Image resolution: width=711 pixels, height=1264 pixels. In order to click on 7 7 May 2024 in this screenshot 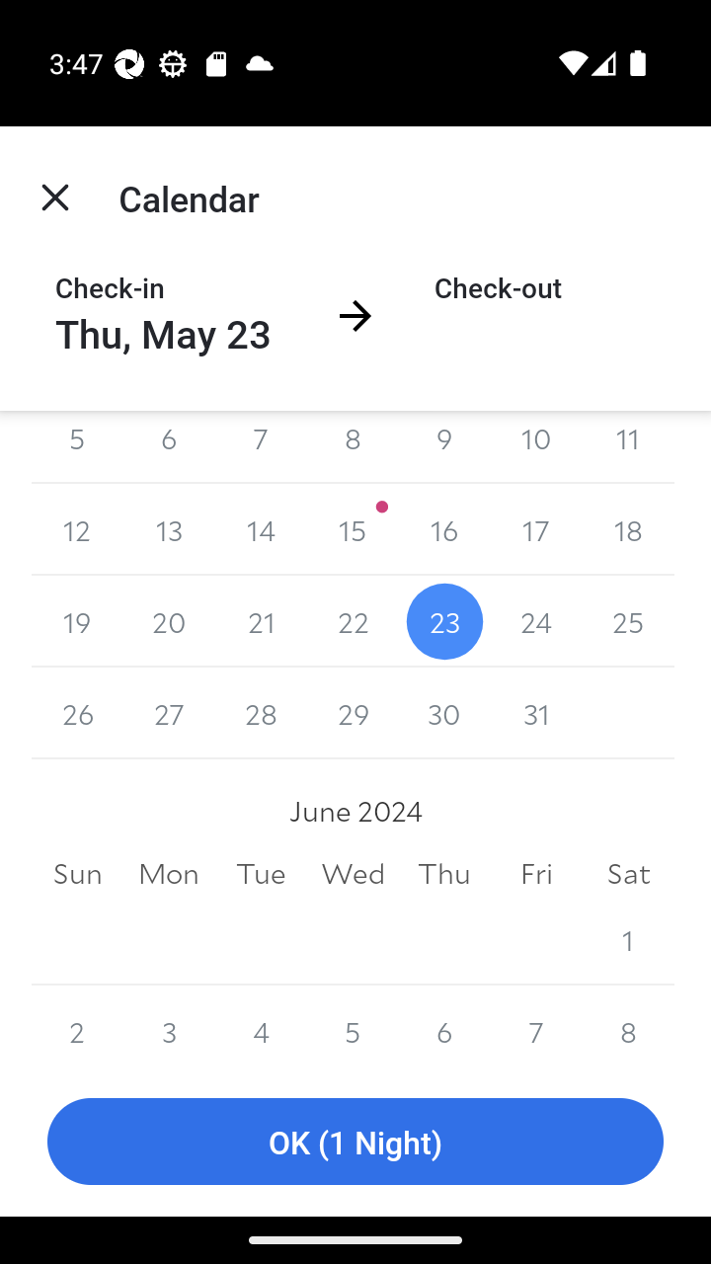, I will do `click(261, 447)`.